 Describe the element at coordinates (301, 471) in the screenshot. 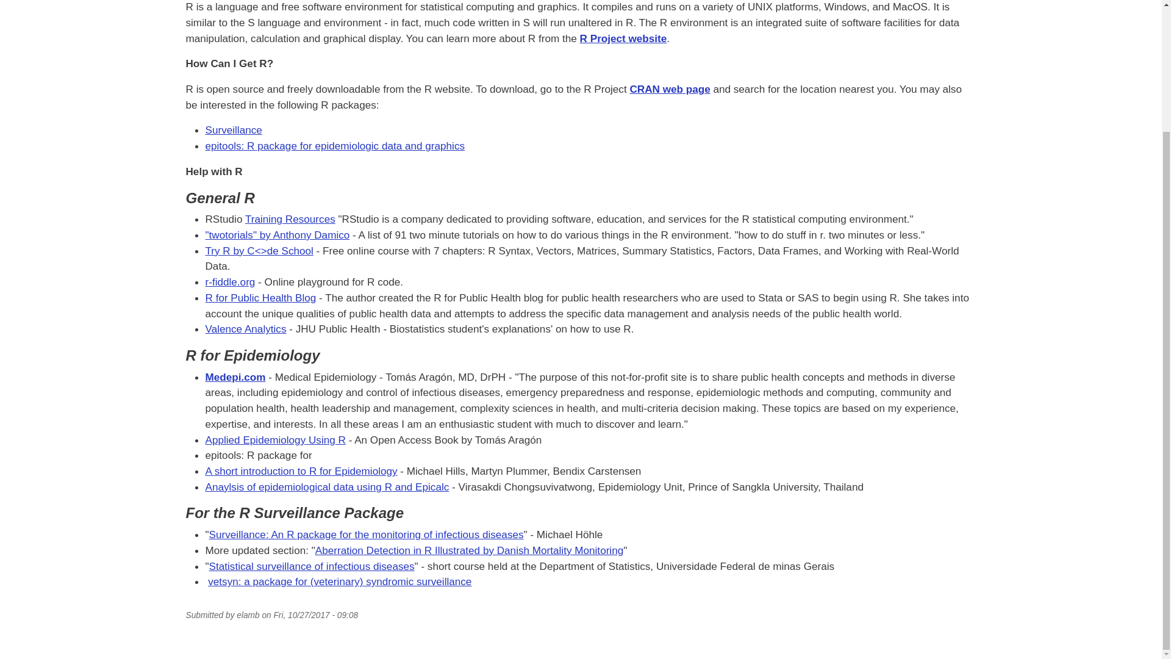

I see `A short introduction to R for Epidemiology` at that location.